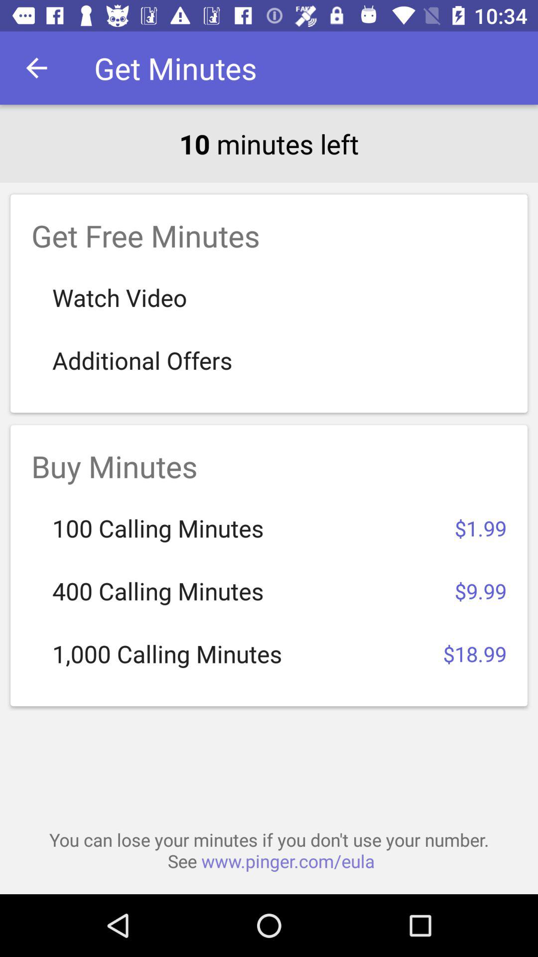  I want to click on choose the icon to the left of get minutes, so click(36, 68).